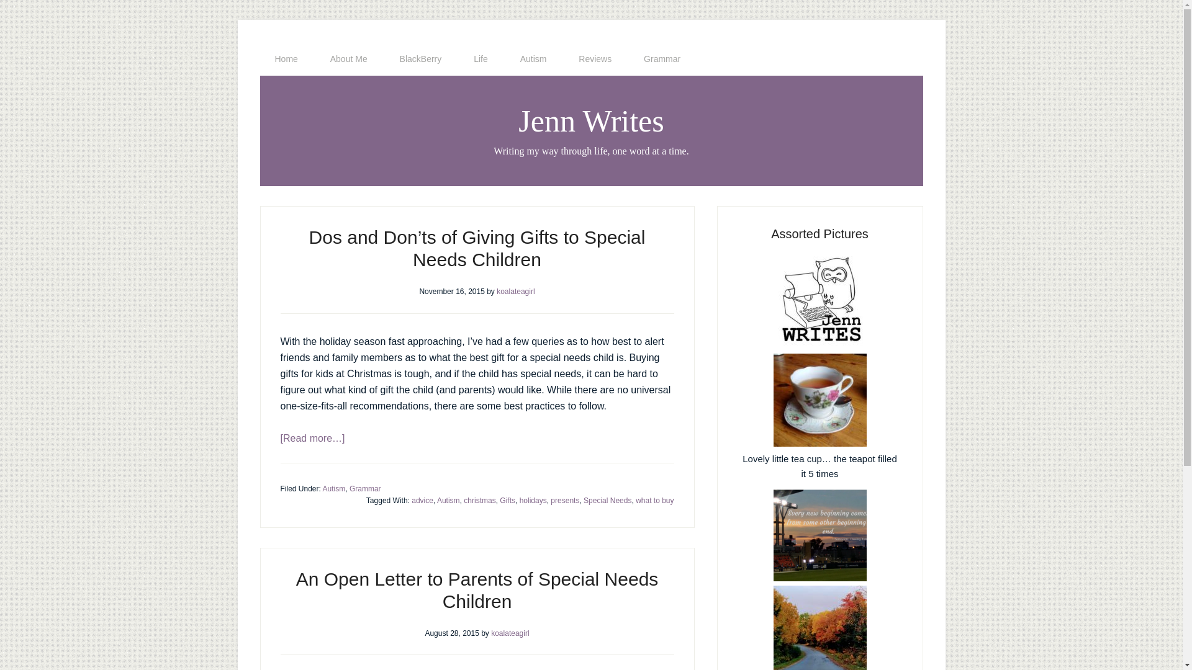 The width and height of the screenshot is (1192, 670). I want to click on Grammar, so click(365, 488).